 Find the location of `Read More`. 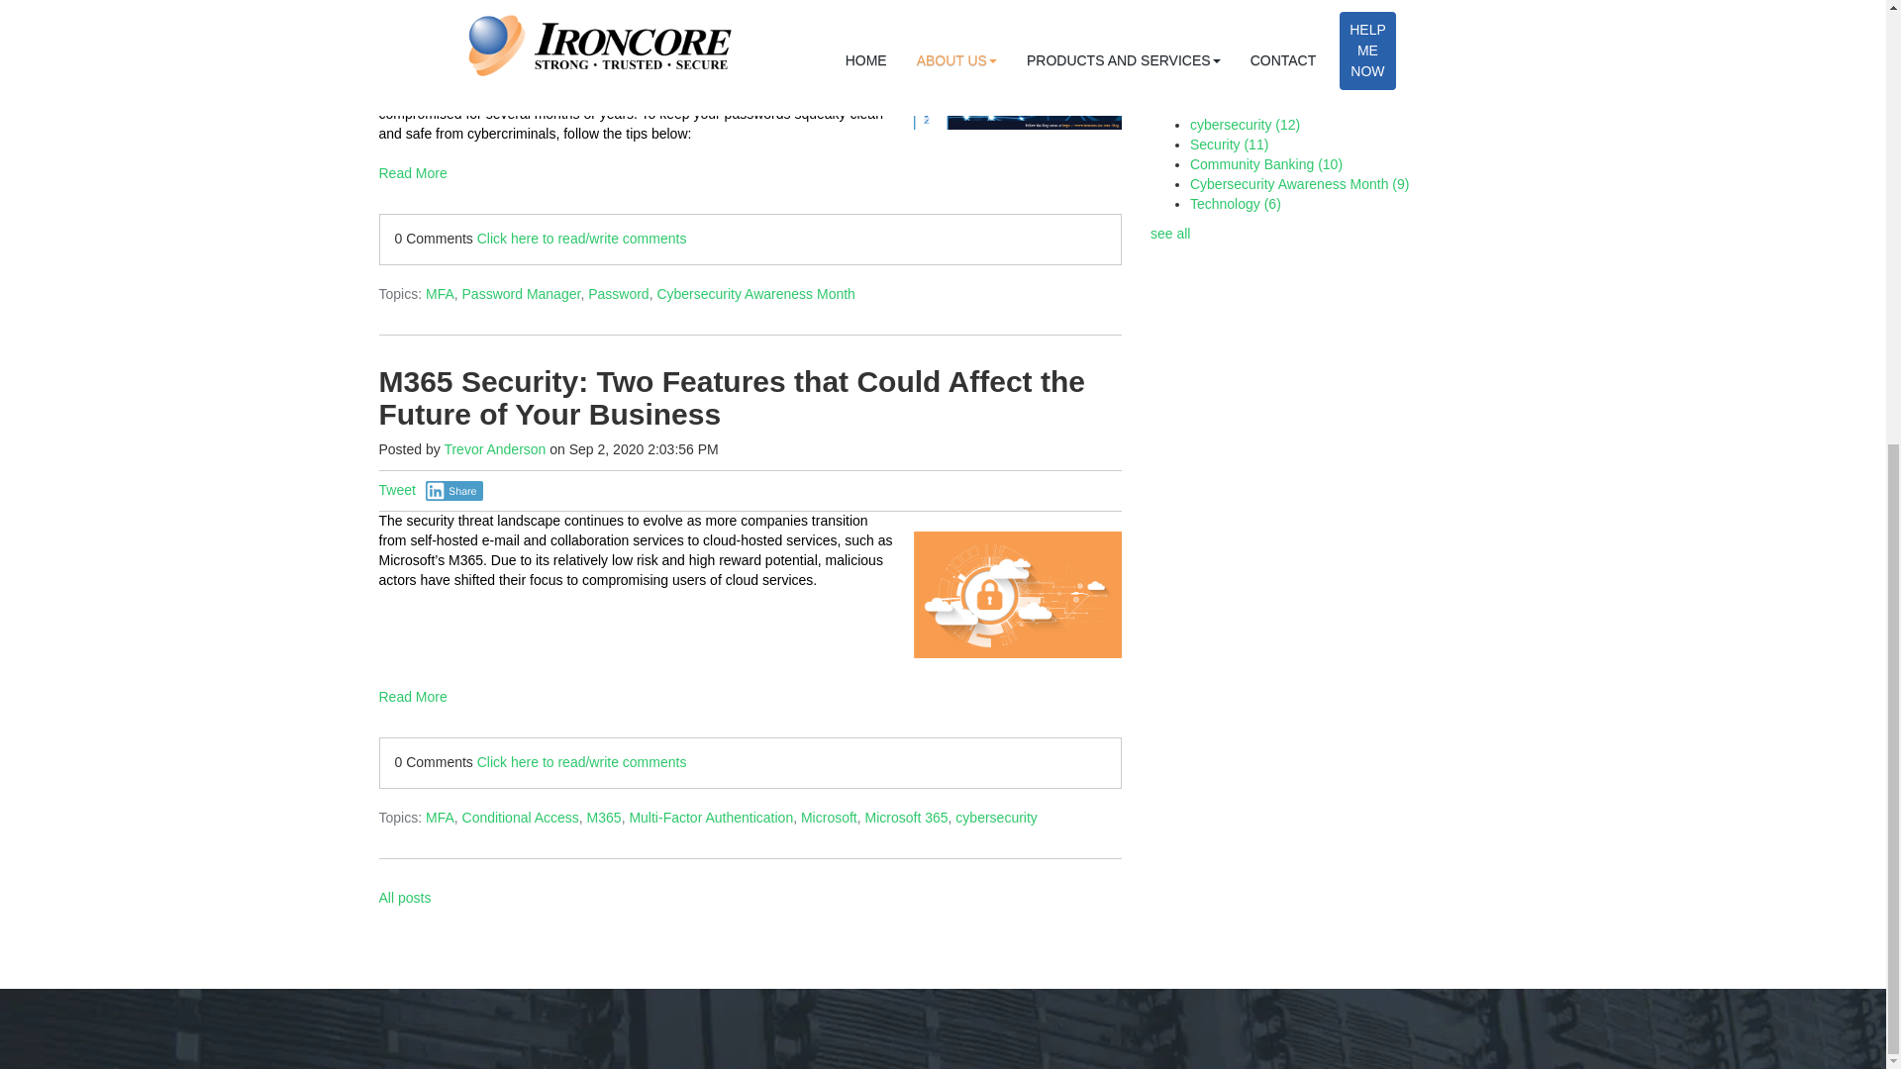

Read More is located at coordinates (750, 173).